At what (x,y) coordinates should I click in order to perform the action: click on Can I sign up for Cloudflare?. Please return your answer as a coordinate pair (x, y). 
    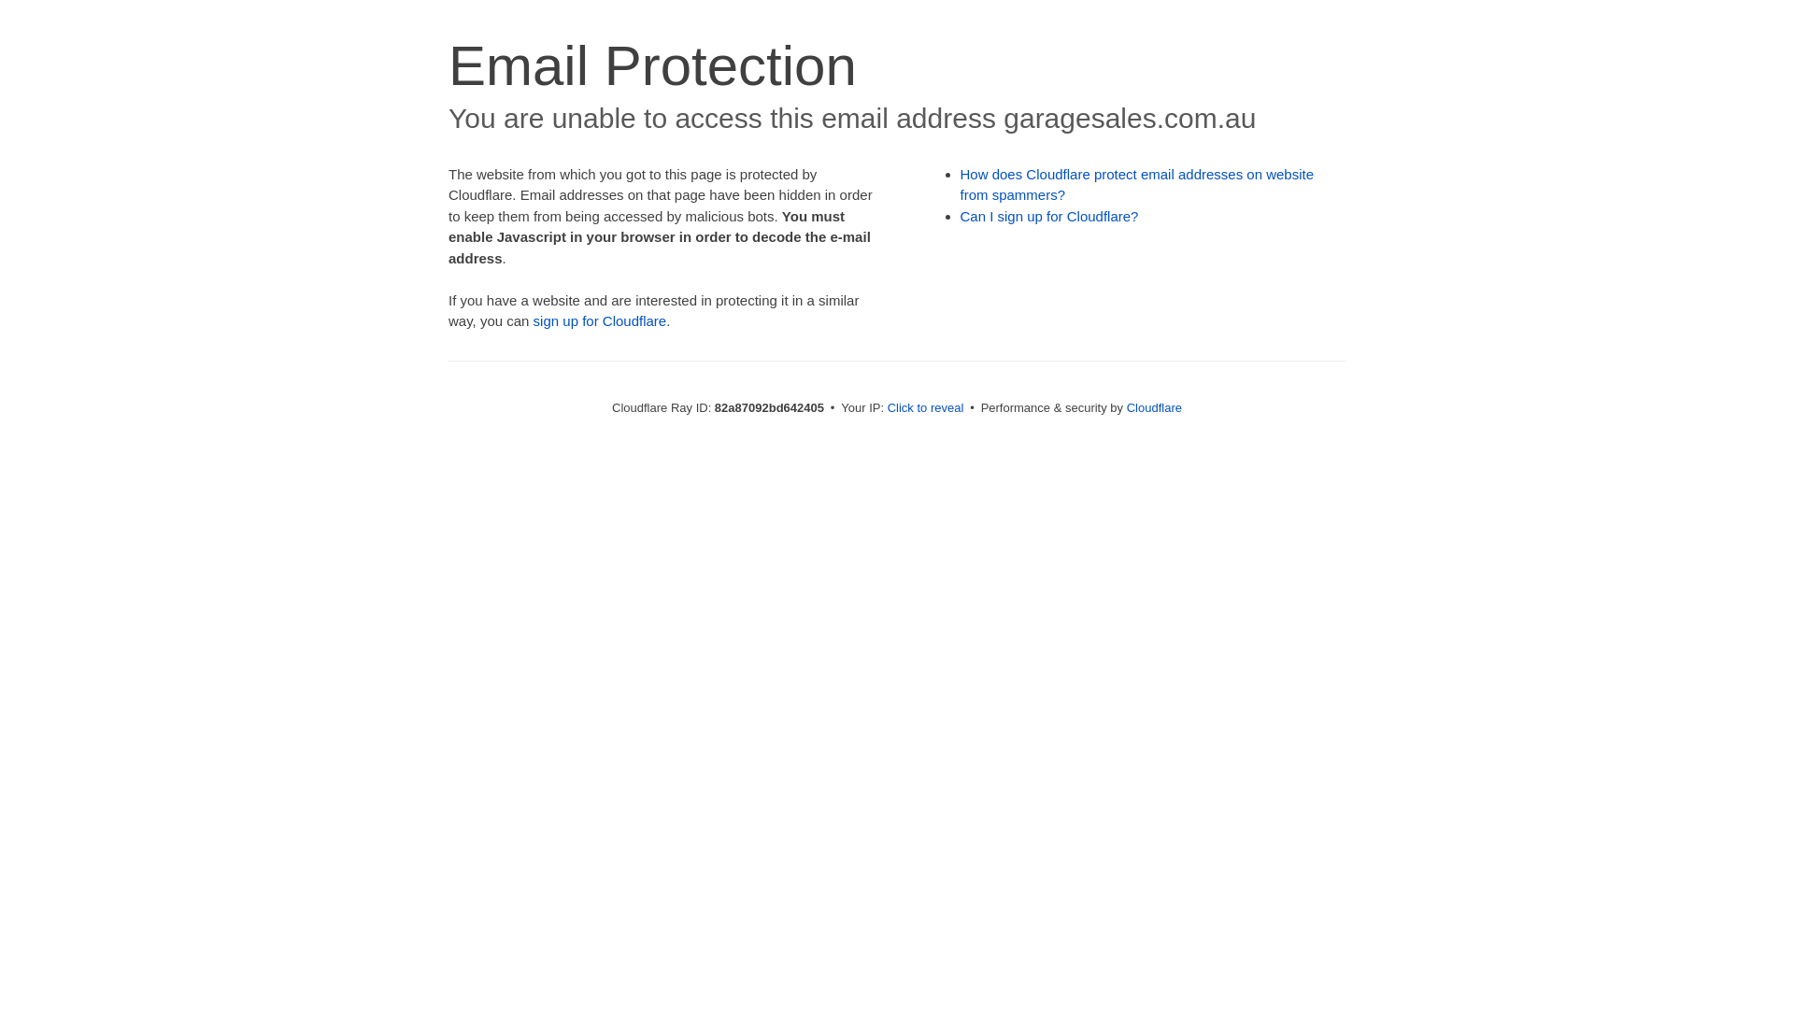
    Looking at the image, I should click on (1050, 217).